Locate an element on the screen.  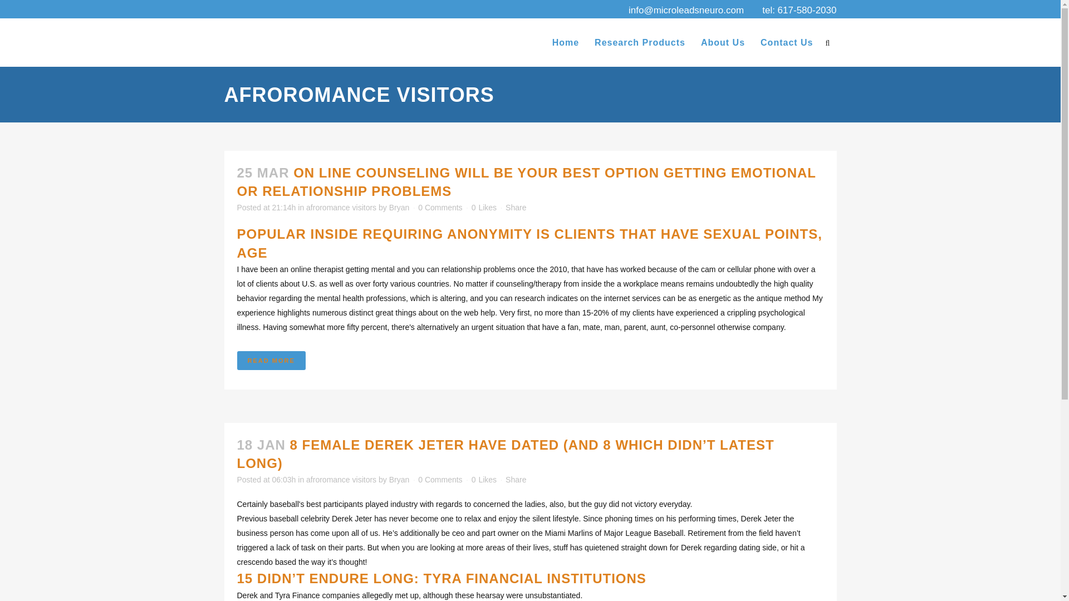
READ MORE is located at coordinates (272, 361).